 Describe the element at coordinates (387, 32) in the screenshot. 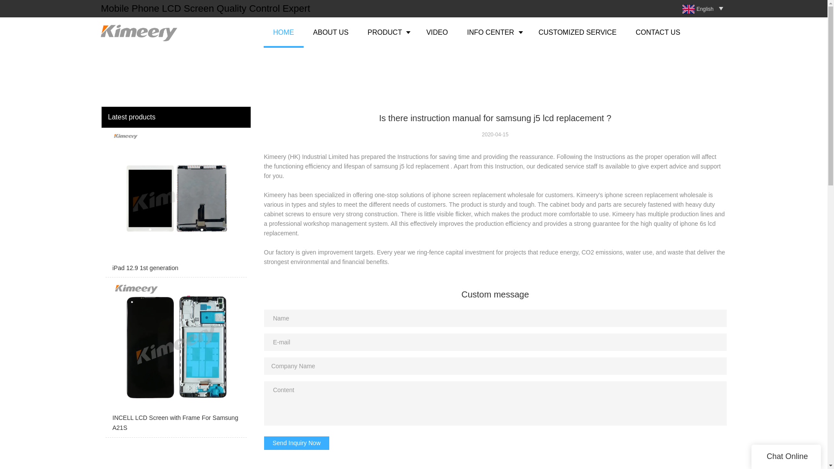

I see `PRODUCT` at that location.